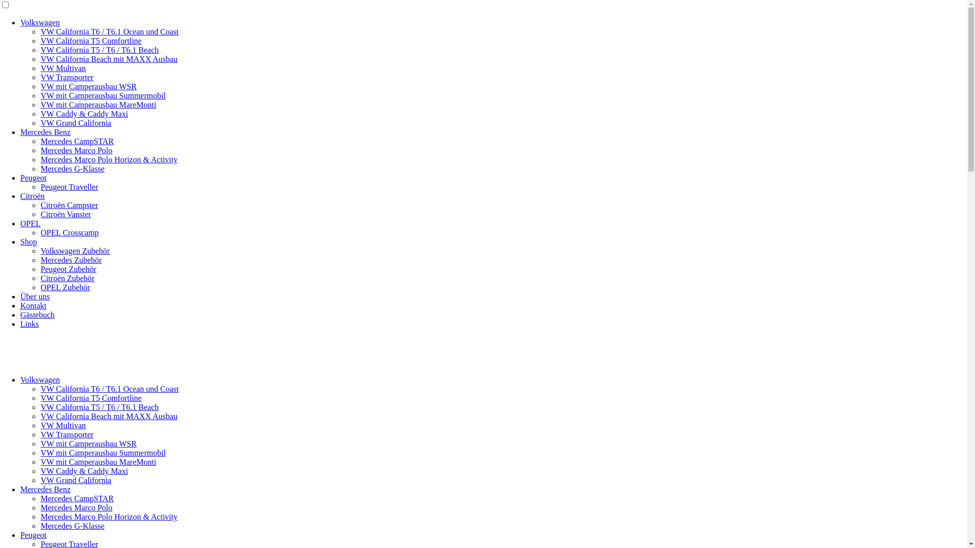 This screenshot has height=548, width=975. I want to click on Peugeot Traveller, so click(69, 187).